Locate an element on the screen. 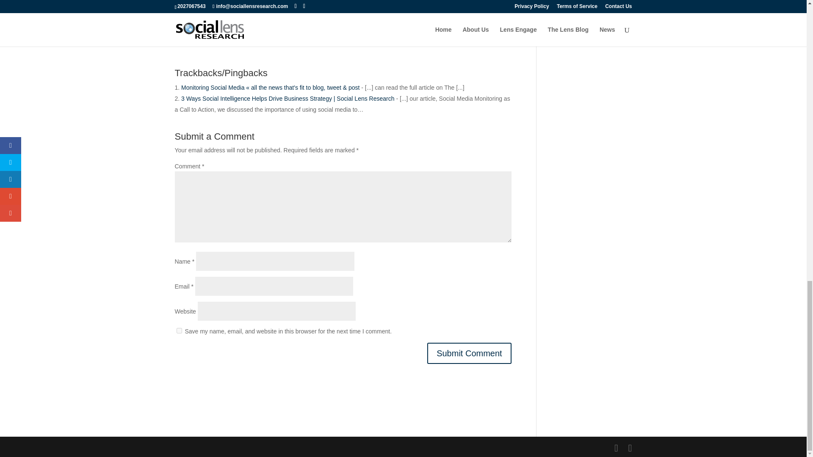 This screenshot has width=813, height=457. photo pin is located at coordinates (256, 31).